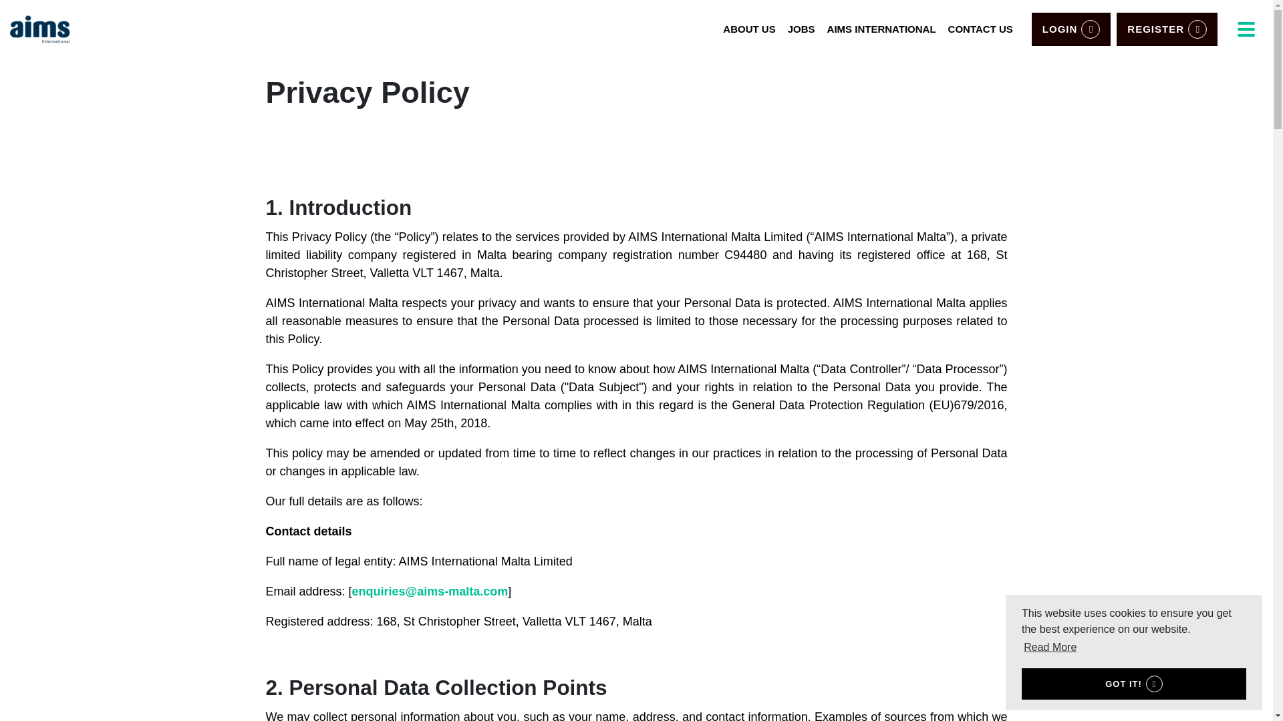 The height and width of the screenshot is (721, 1283). Describe the element at coordinates (1050, 647) in the screenshot. I see `Read More` at that location.